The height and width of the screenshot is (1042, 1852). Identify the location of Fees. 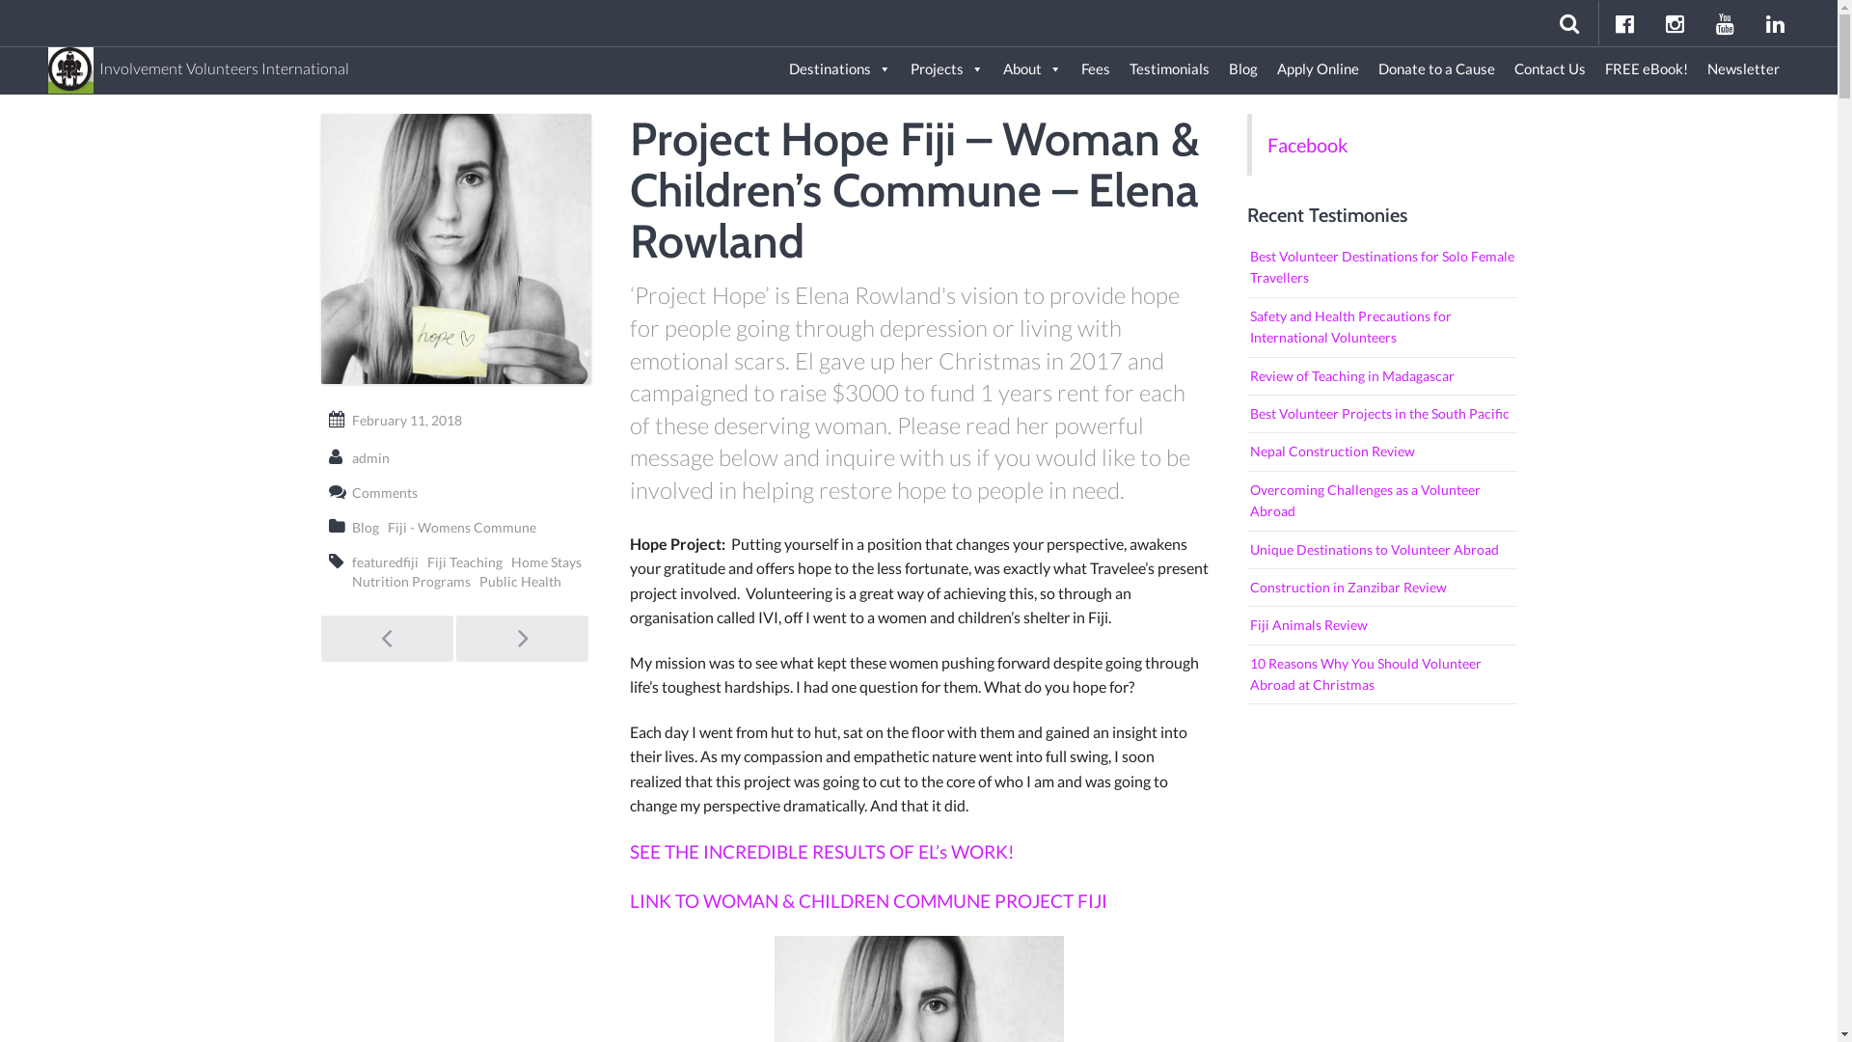
(1096, 69).